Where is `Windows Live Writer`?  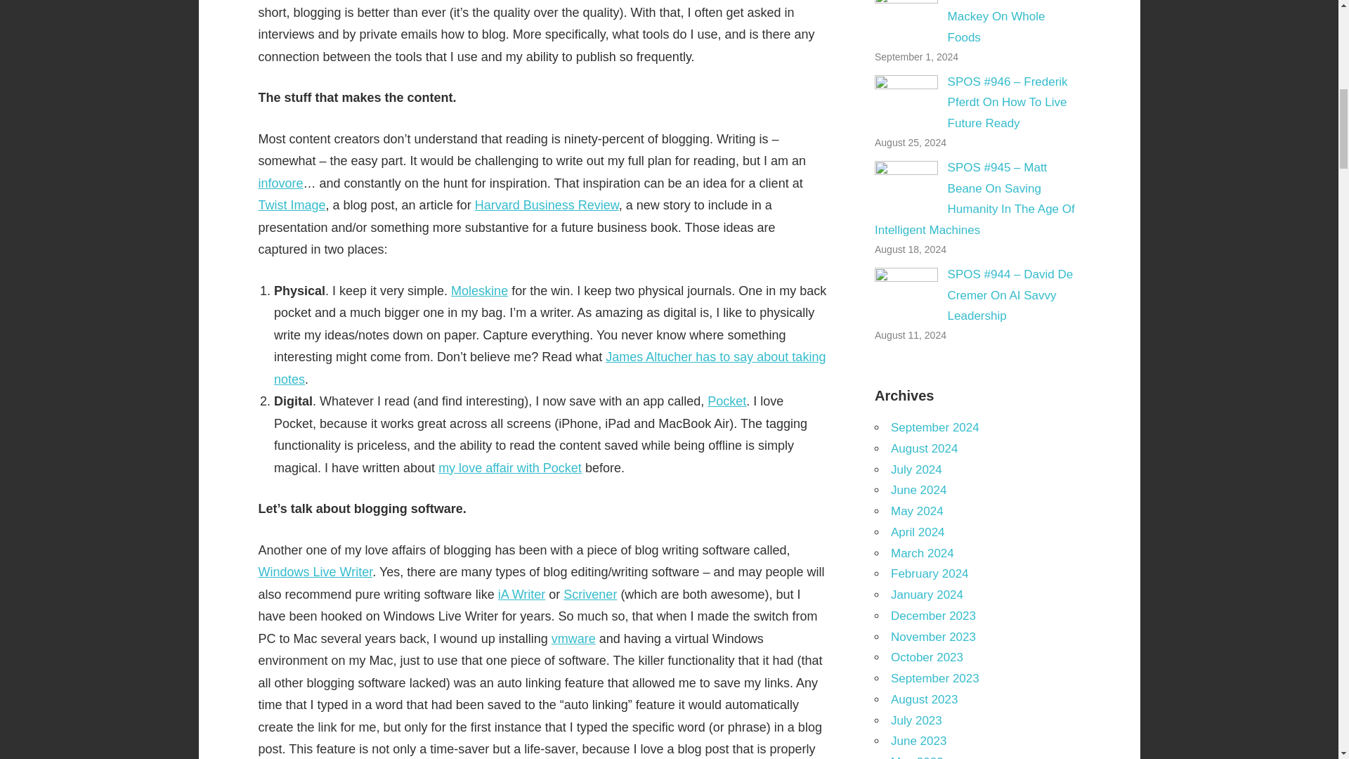 Windows Live Writer is located at coordinates (316, 572).